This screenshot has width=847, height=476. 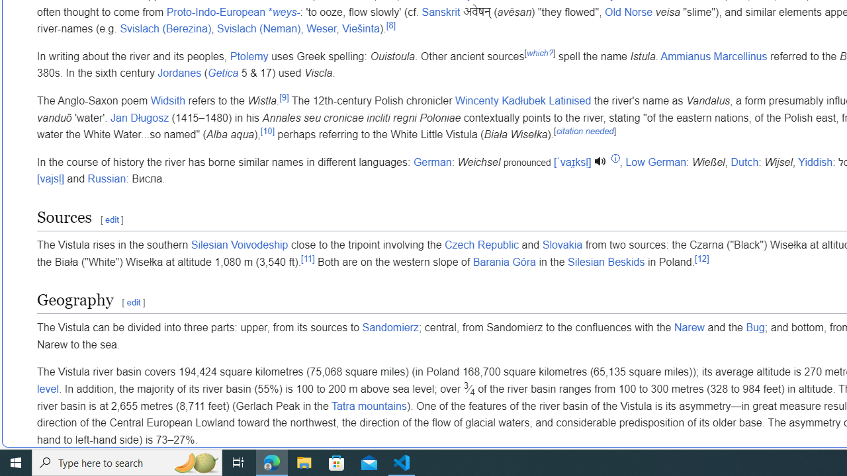 I want to click on Sandomierz, so click(x=390, y=327).